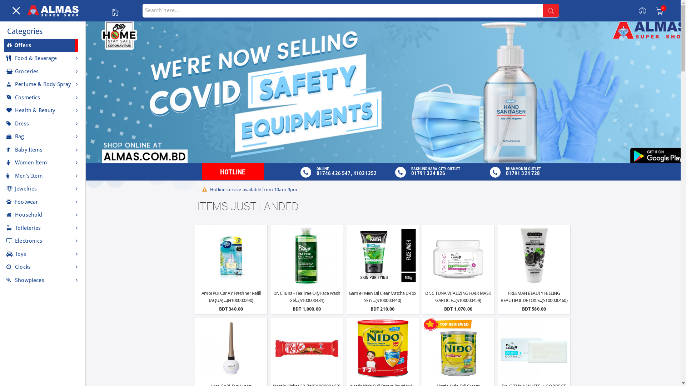  What do you see at coordinates (43, 241) in the screenshot?
I see `Electronics` at bounding box center [43, 241].